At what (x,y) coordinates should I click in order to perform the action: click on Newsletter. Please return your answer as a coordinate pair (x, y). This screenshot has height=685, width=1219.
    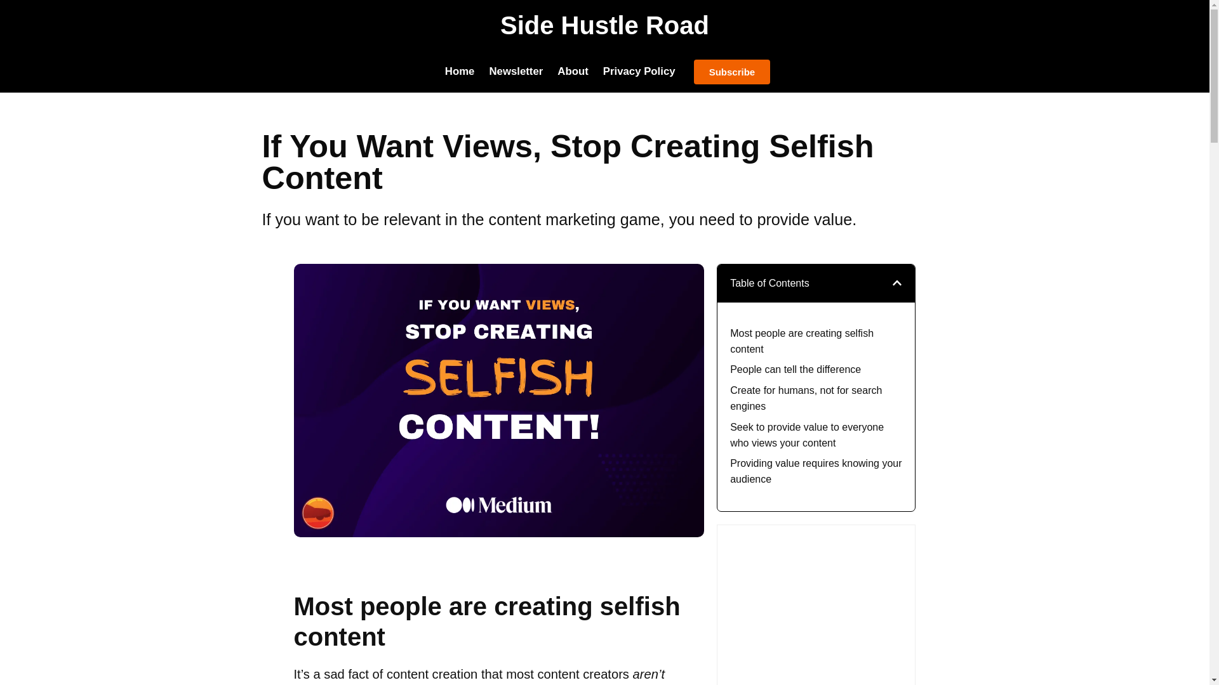
    Looking at the image, I should click on (516, 71).